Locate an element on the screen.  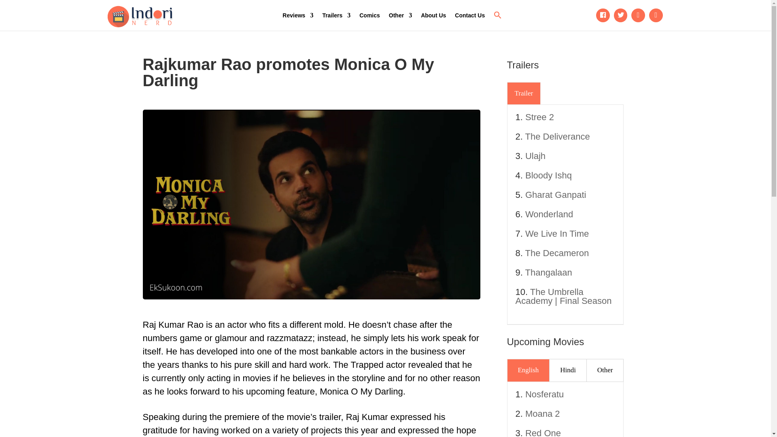
Contact Us is located at coordinates (469, 15).